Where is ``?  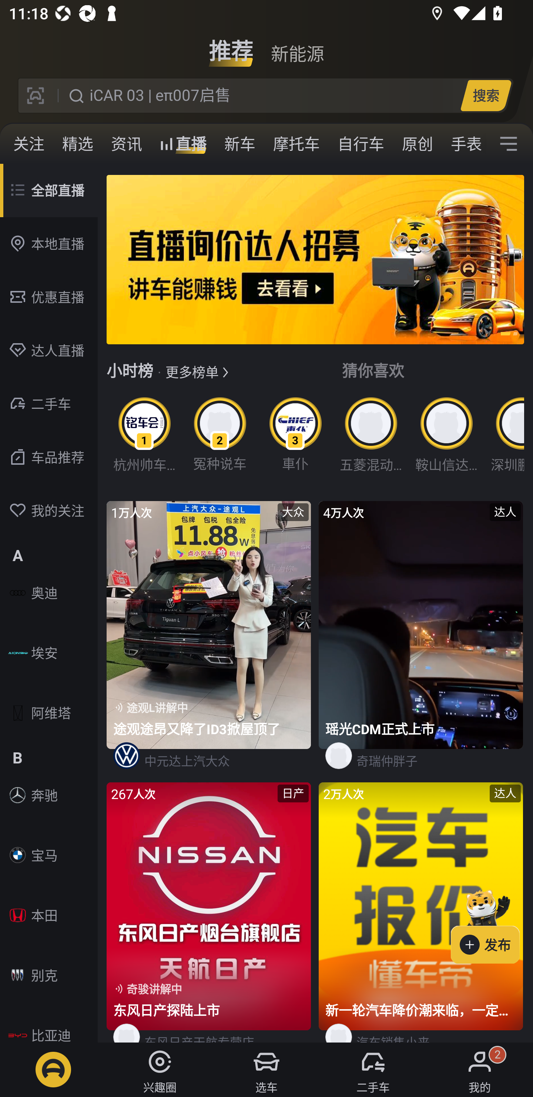  is located at coordinates (509, 144).